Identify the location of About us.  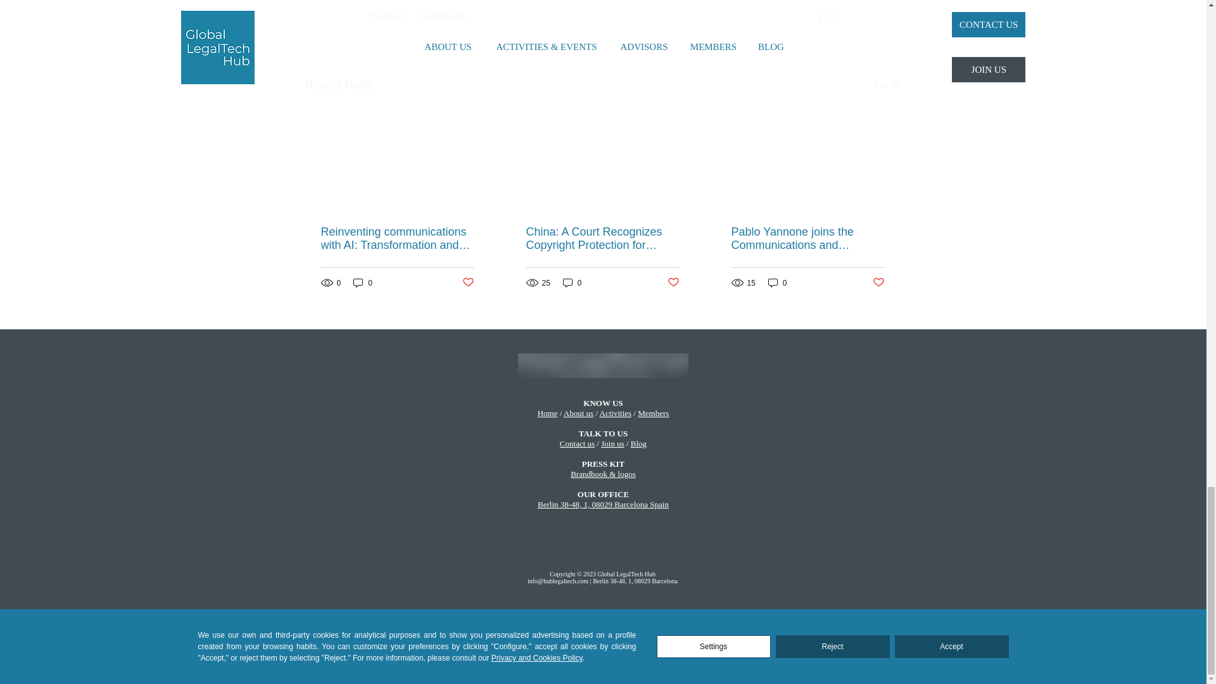
(578, 413).